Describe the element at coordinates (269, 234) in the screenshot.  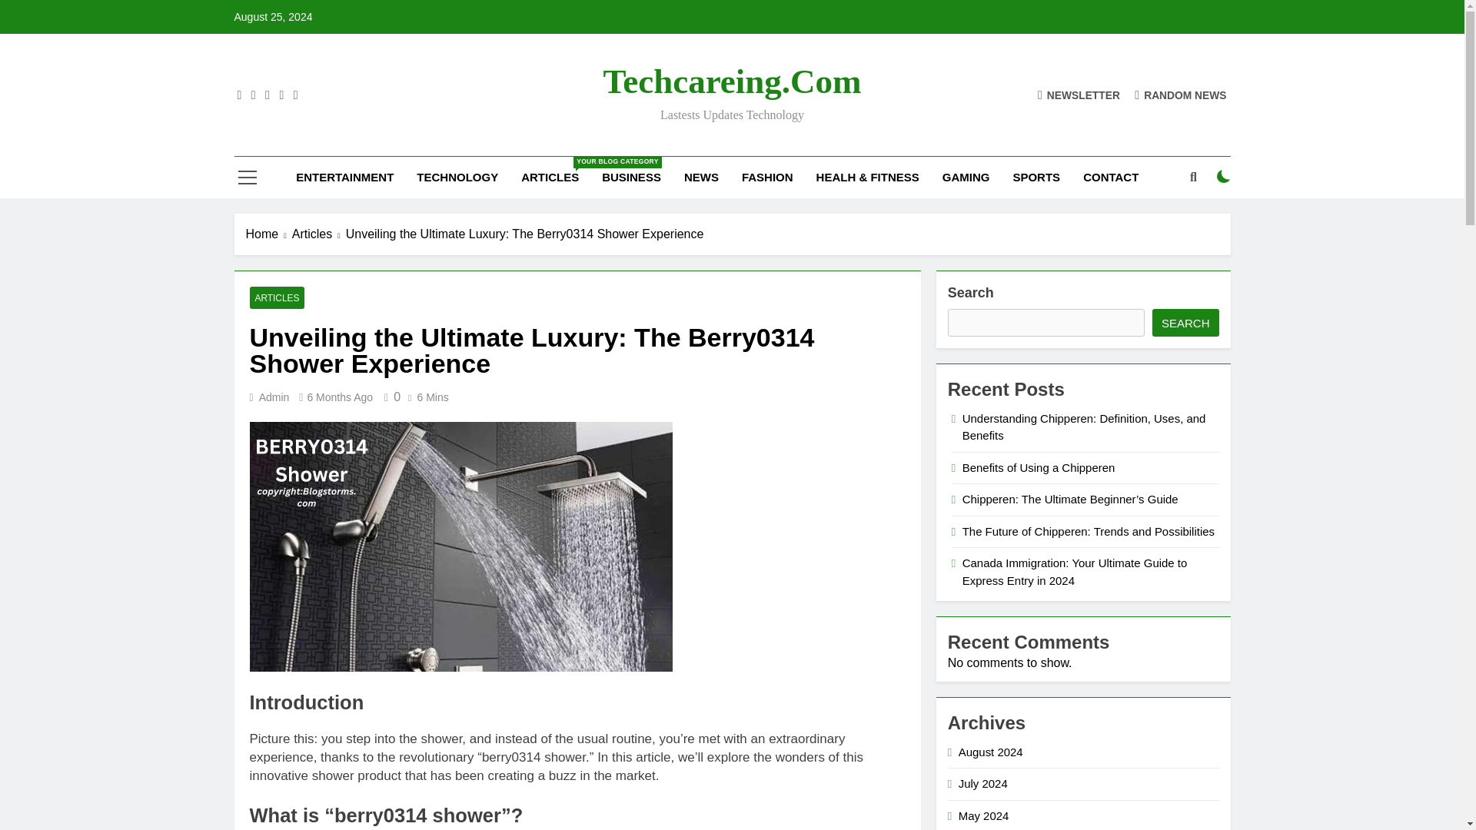
I see `Home` at that location.